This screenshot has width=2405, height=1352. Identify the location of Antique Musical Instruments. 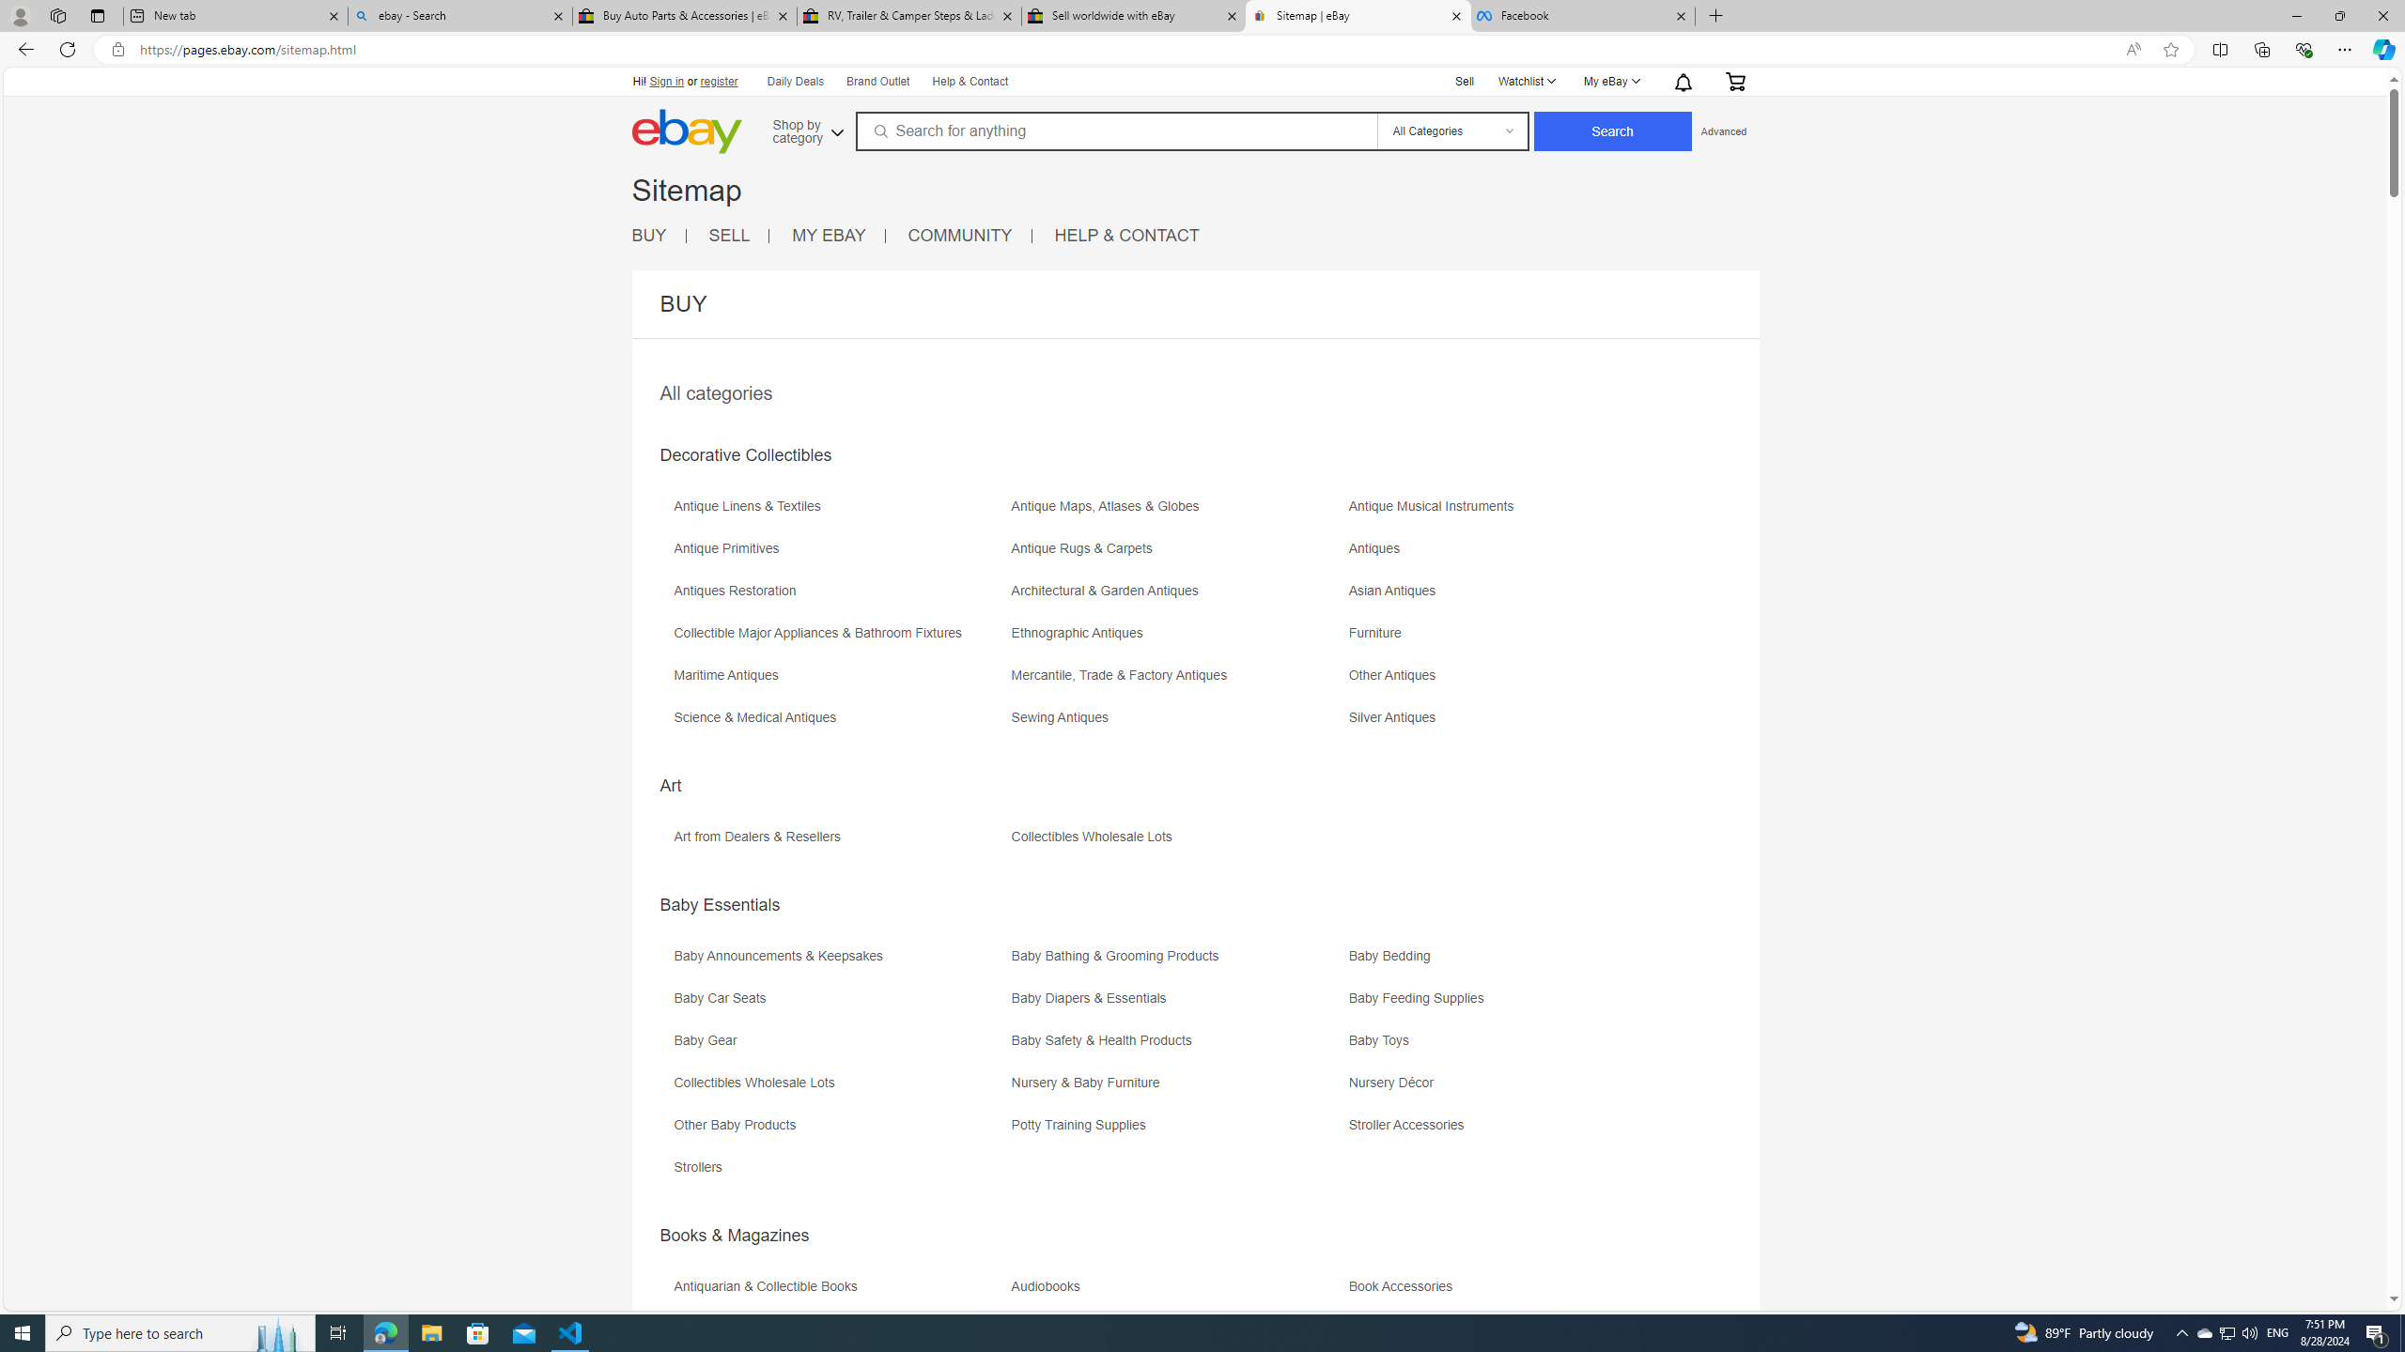
(1437, 506).